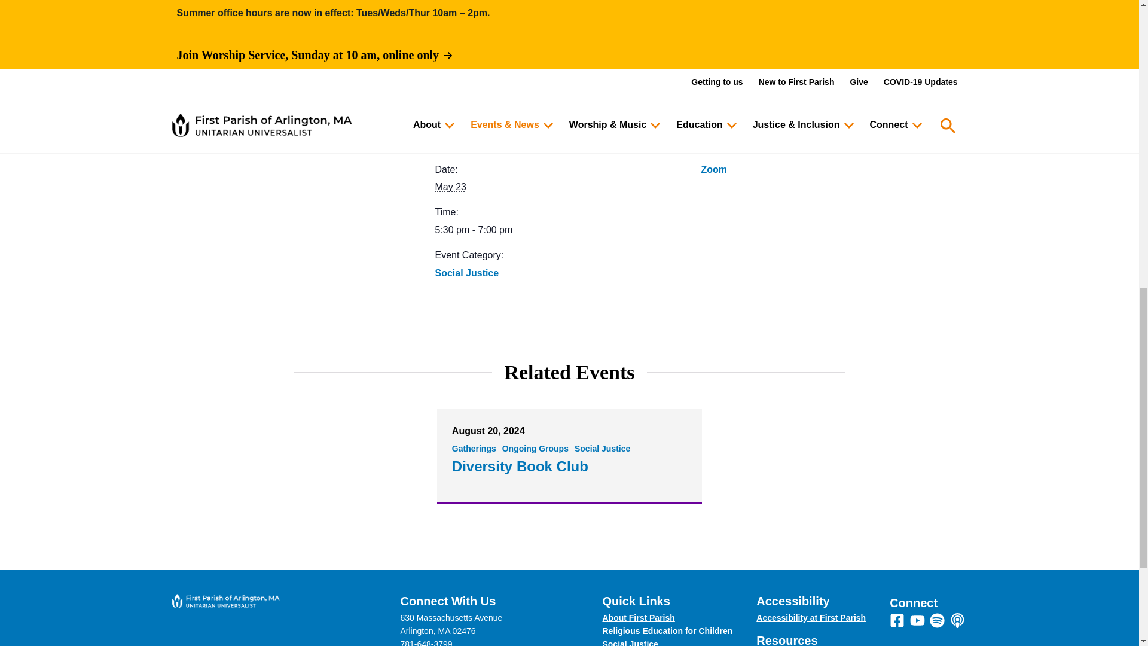  I want to click on 2024-05-23, so click(561, 230).